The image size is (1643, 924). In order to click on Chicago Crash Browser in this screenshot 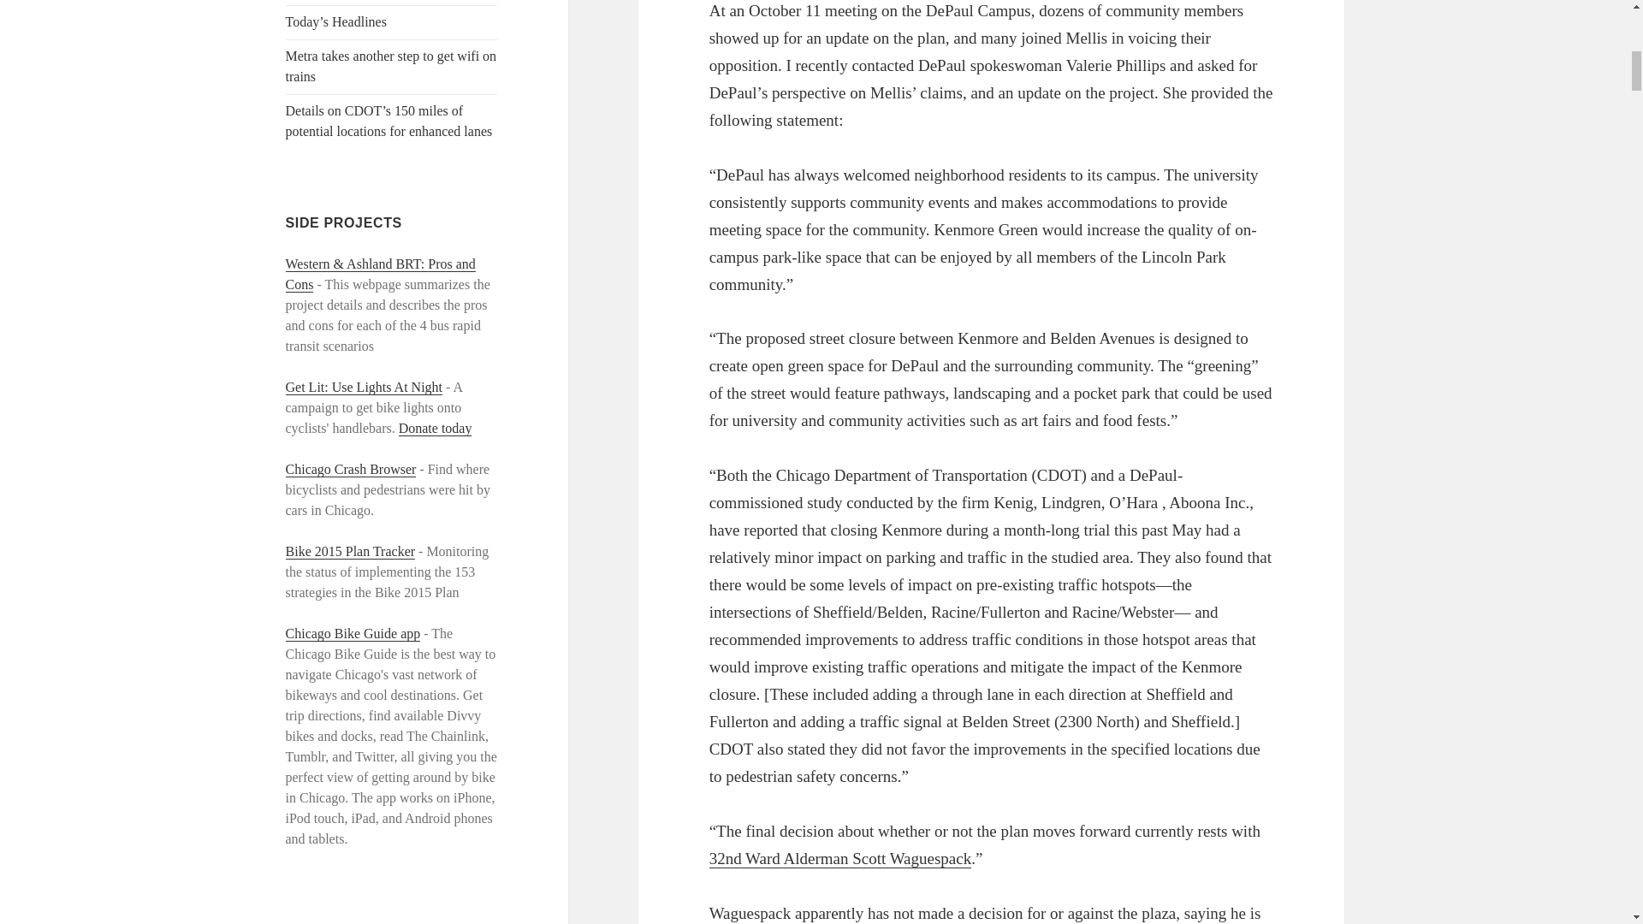, I will do `click(351, 470)`.